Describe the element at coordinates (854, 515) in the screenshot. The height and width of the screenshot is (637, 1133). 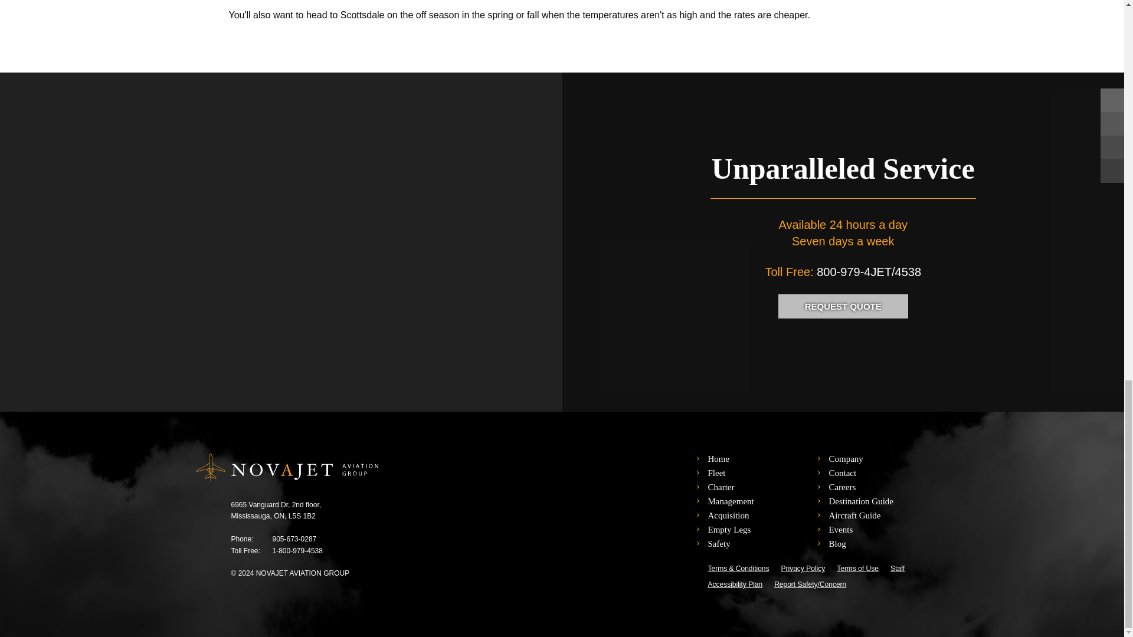
I see `Aircraft Guide` at that location.